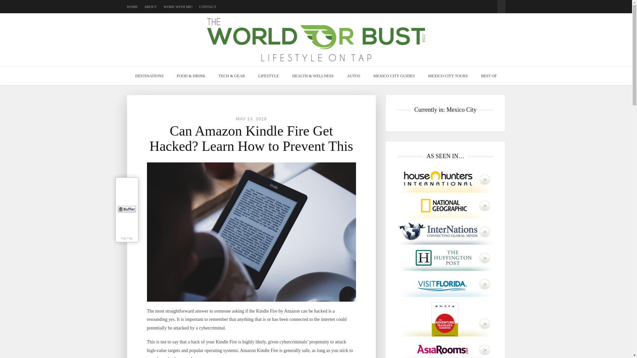 This screenshot has width=637, height=358. I want to click on Search, so click(501, 3).